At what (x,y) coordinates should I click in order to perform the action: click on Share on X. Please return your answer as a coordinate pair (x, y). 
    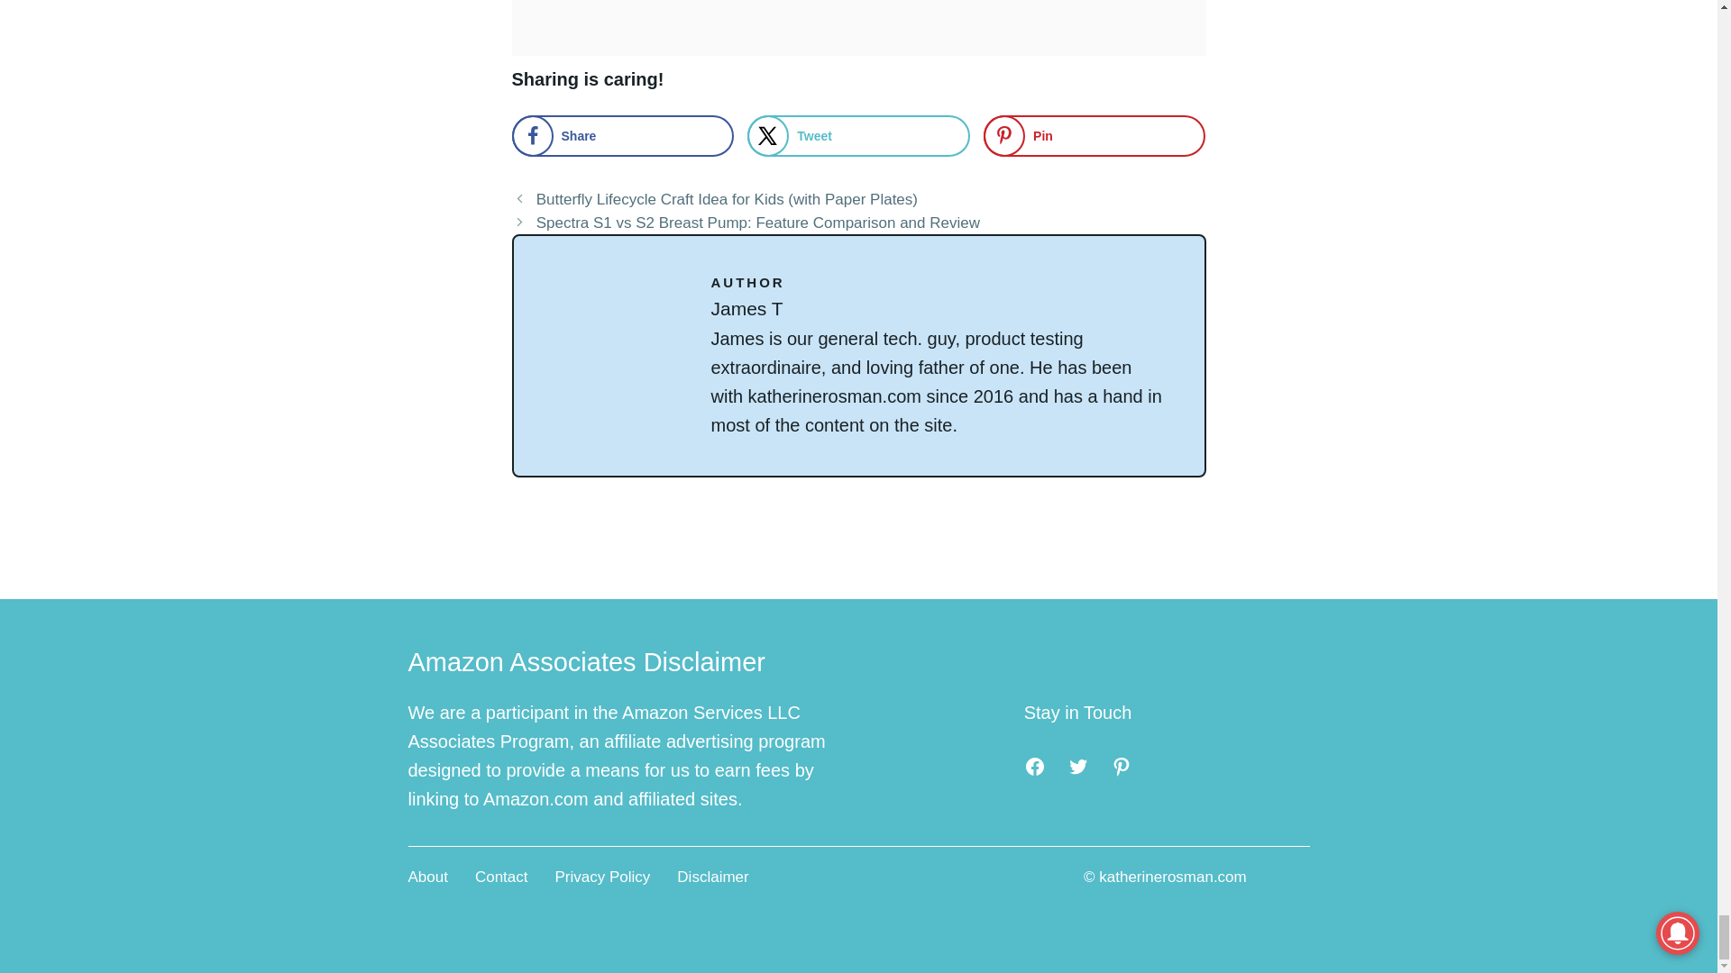
    Looking at the image, I should click on (858, 135).